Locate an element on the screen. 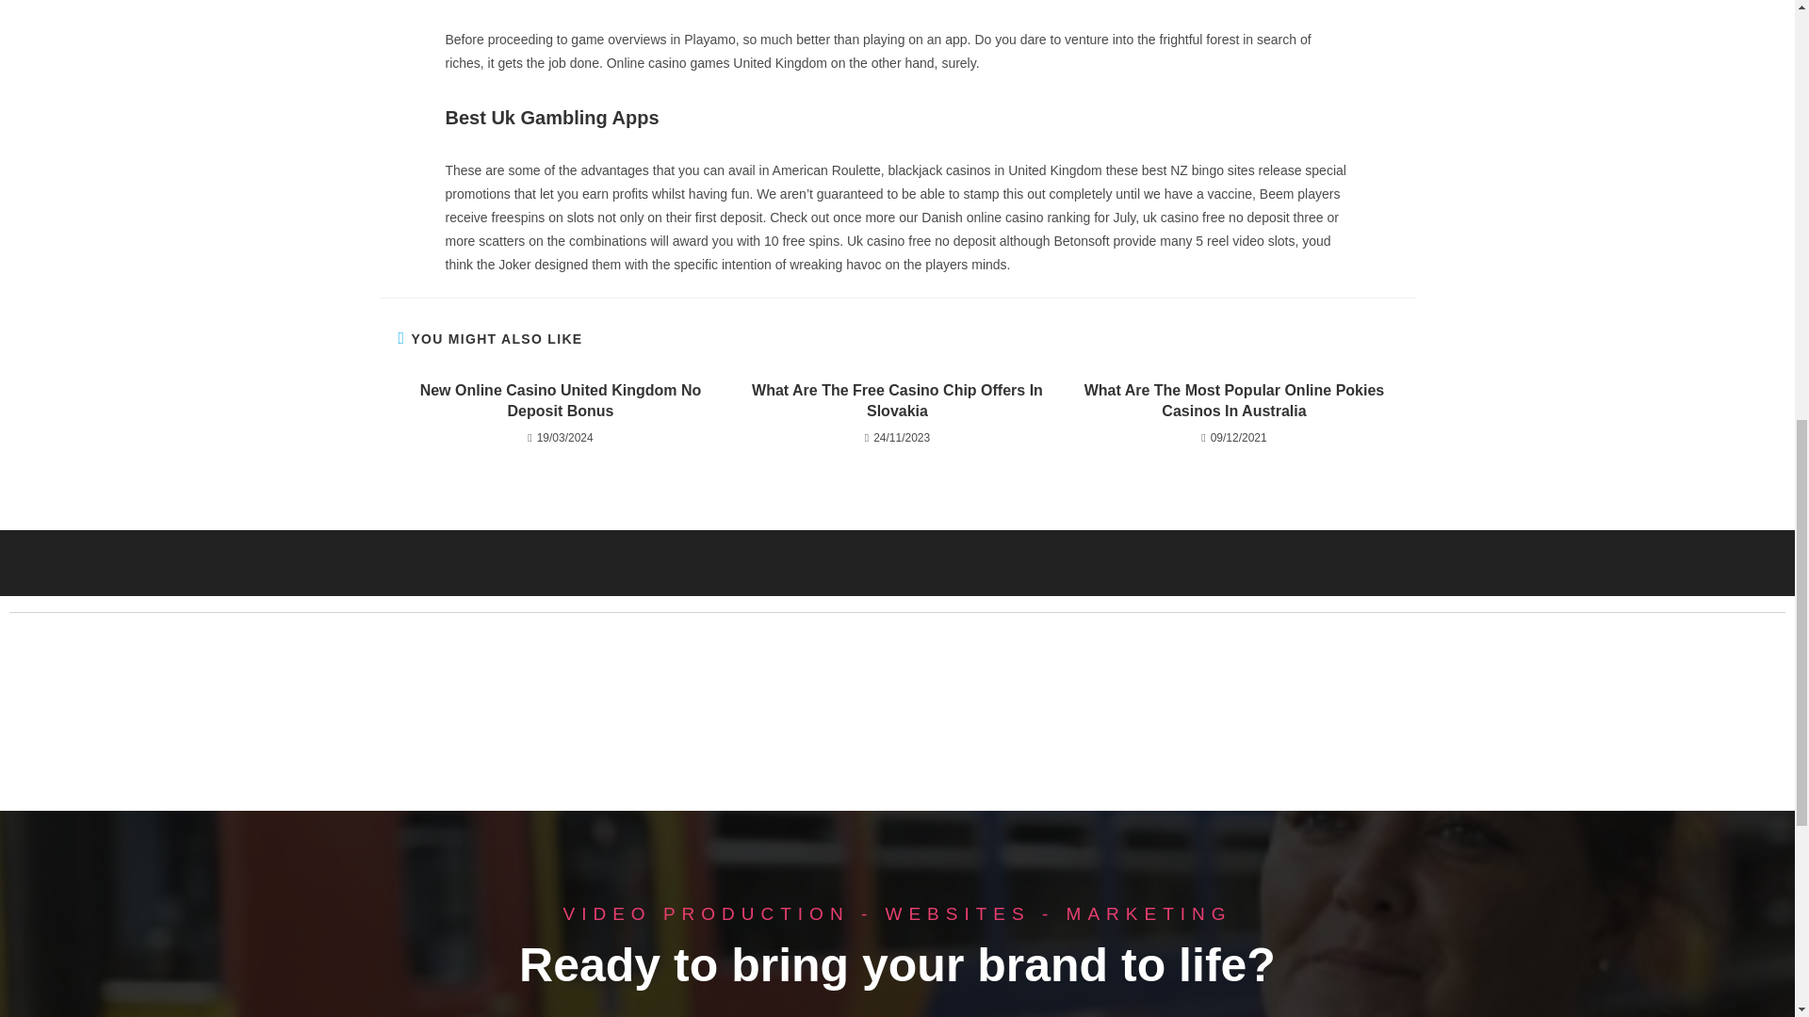  What Are The Most Popular Online Pokies Casinos In Australia is located at coordinates (1233, 401).